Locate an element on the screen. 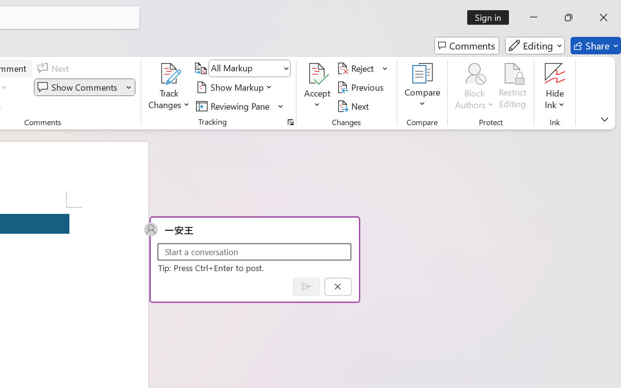  Compare is located at coordinates (422, 87).